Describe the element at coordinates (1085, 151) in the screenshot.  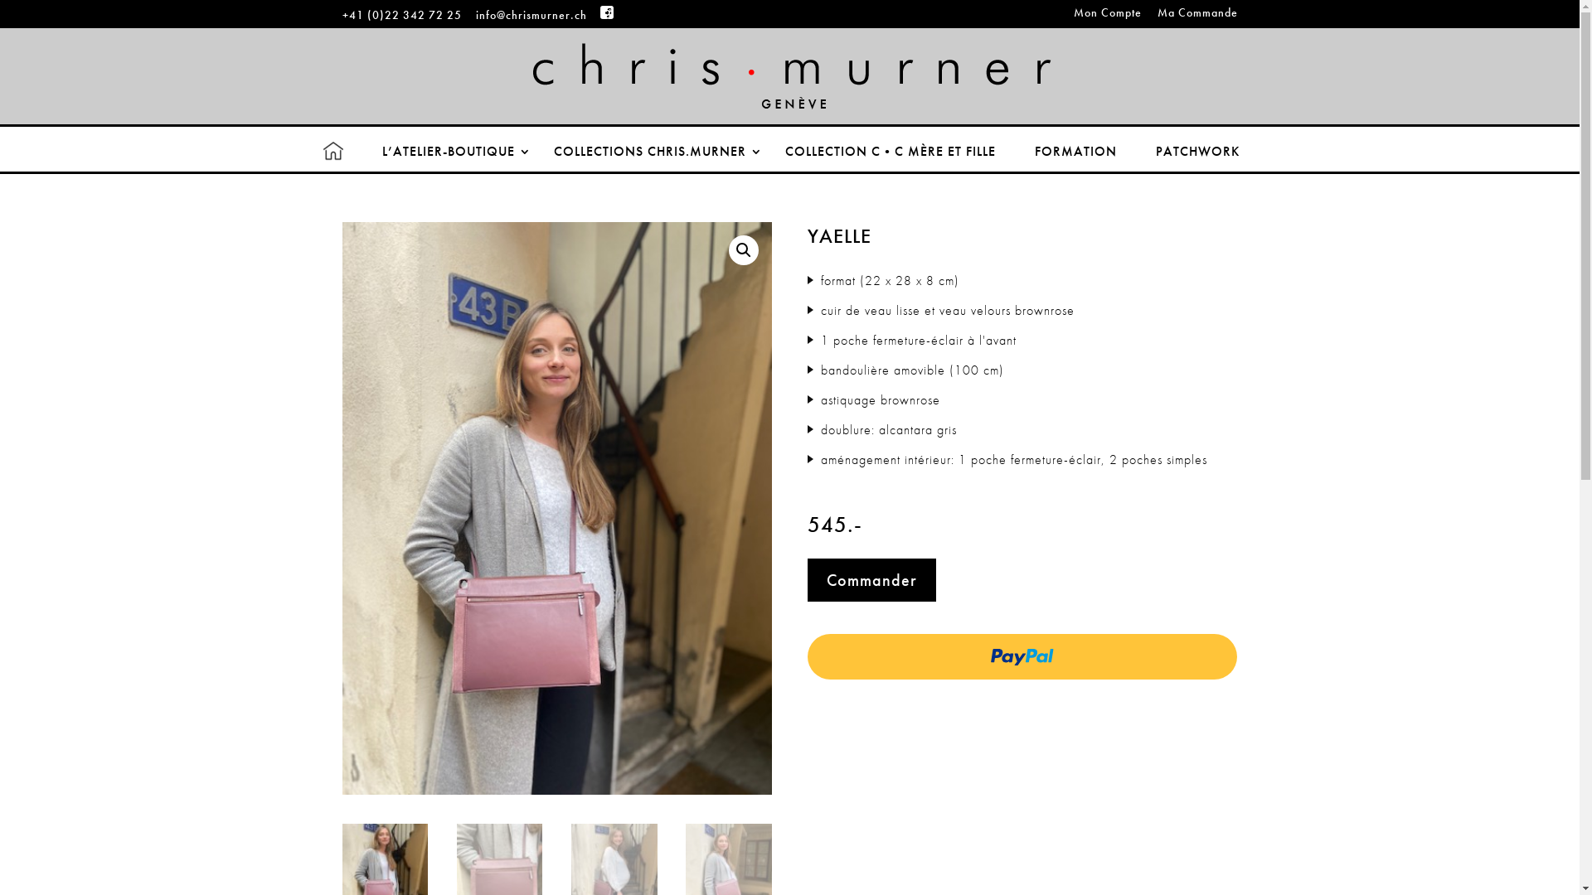
I see `FORMATION` at that location.